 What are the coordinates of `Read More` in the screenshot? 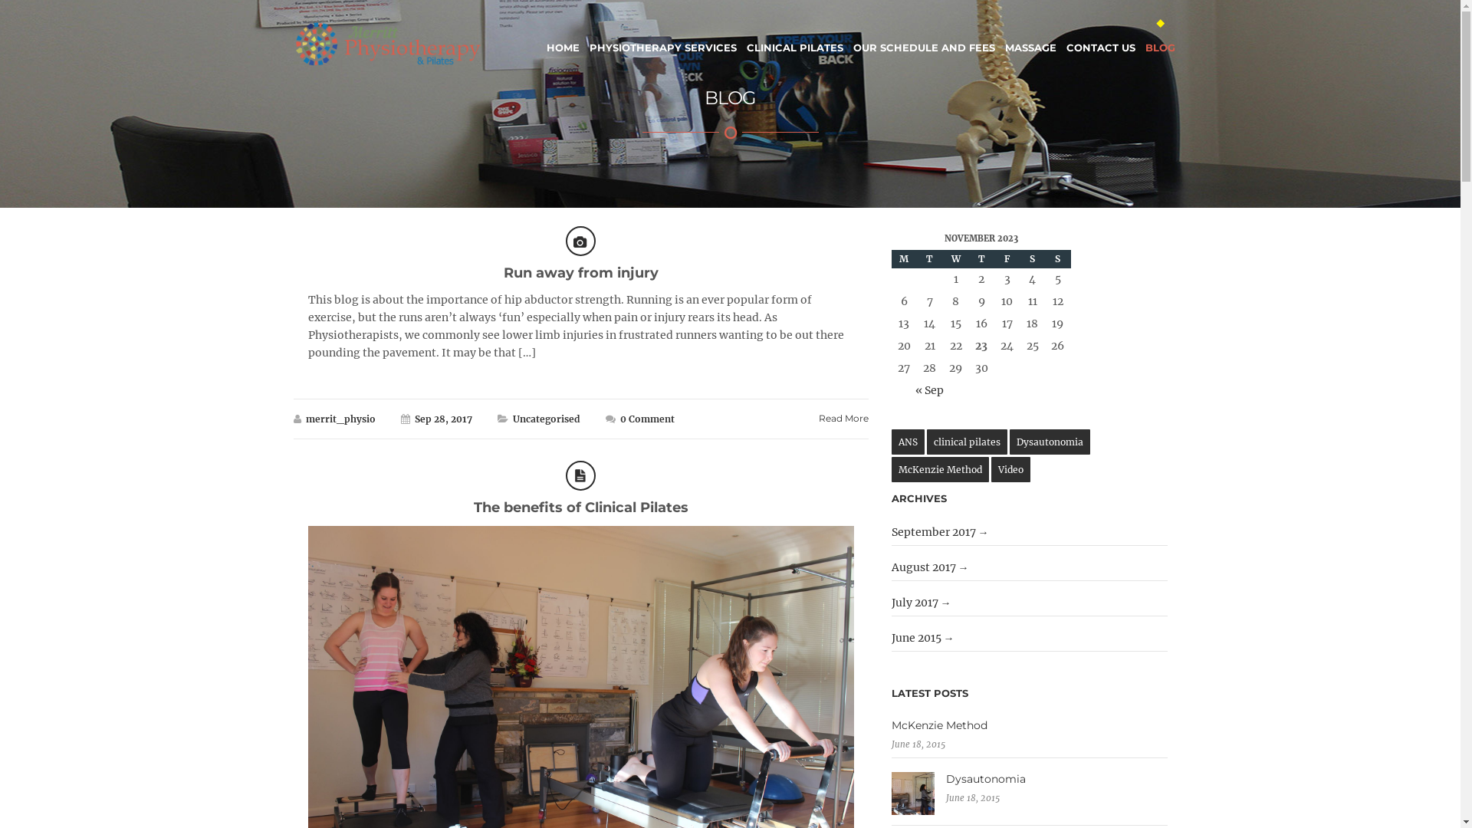 It's located at (843, 419).